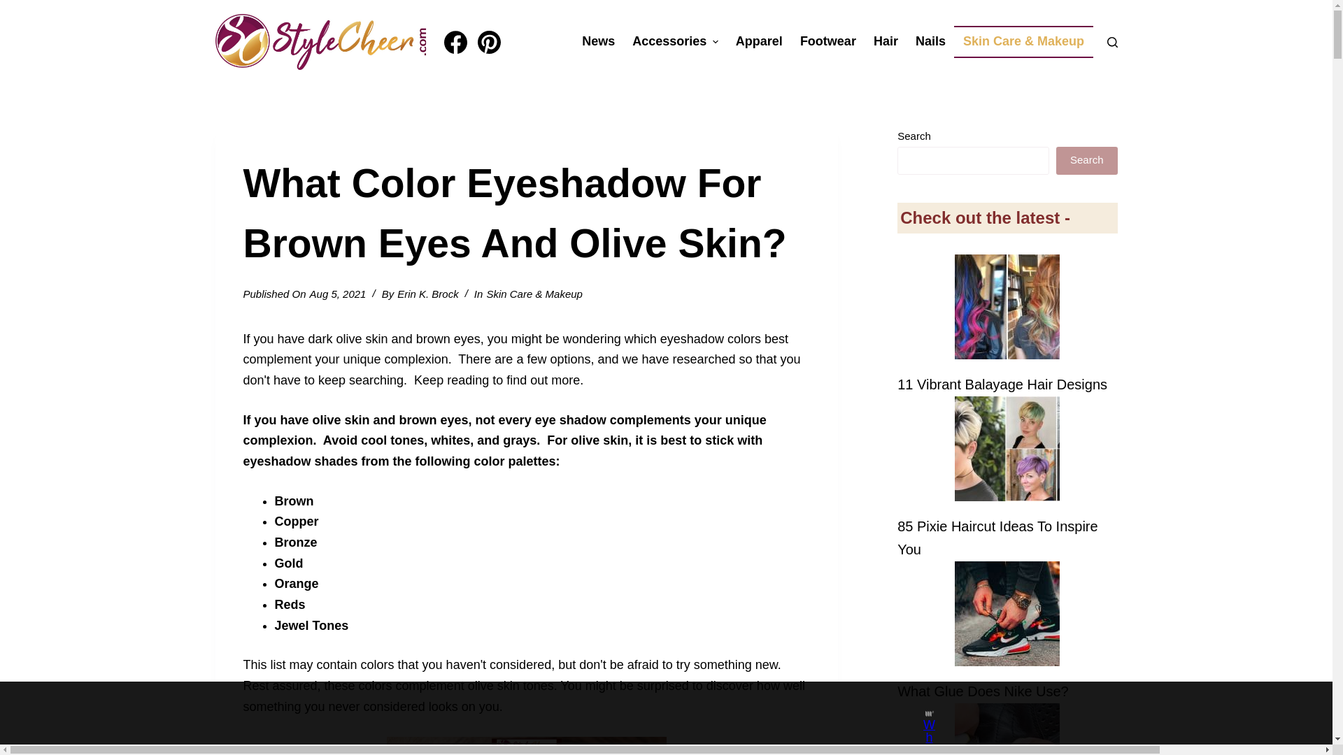  I want to click on Apparel, so click(758, 42).